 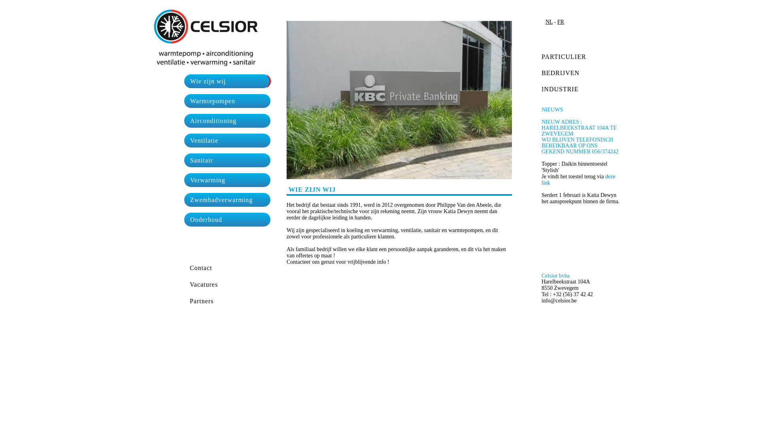 What do you see at coordinates (227, 161) in the screenshot?
I see `Sanitair` at bounding box center [227, 161].